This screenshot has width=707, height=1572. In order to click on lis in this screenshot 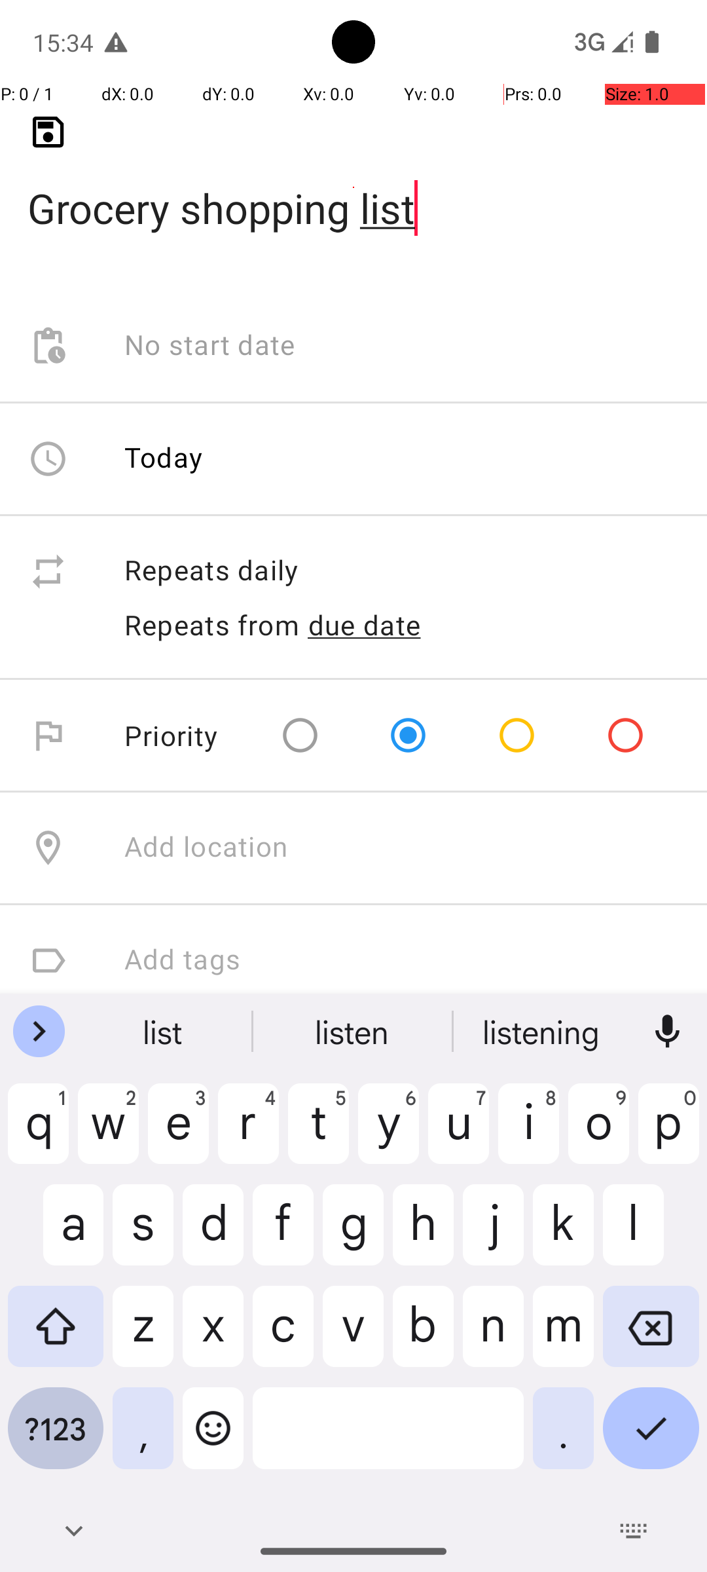, I will do `click(164, 1032)`.